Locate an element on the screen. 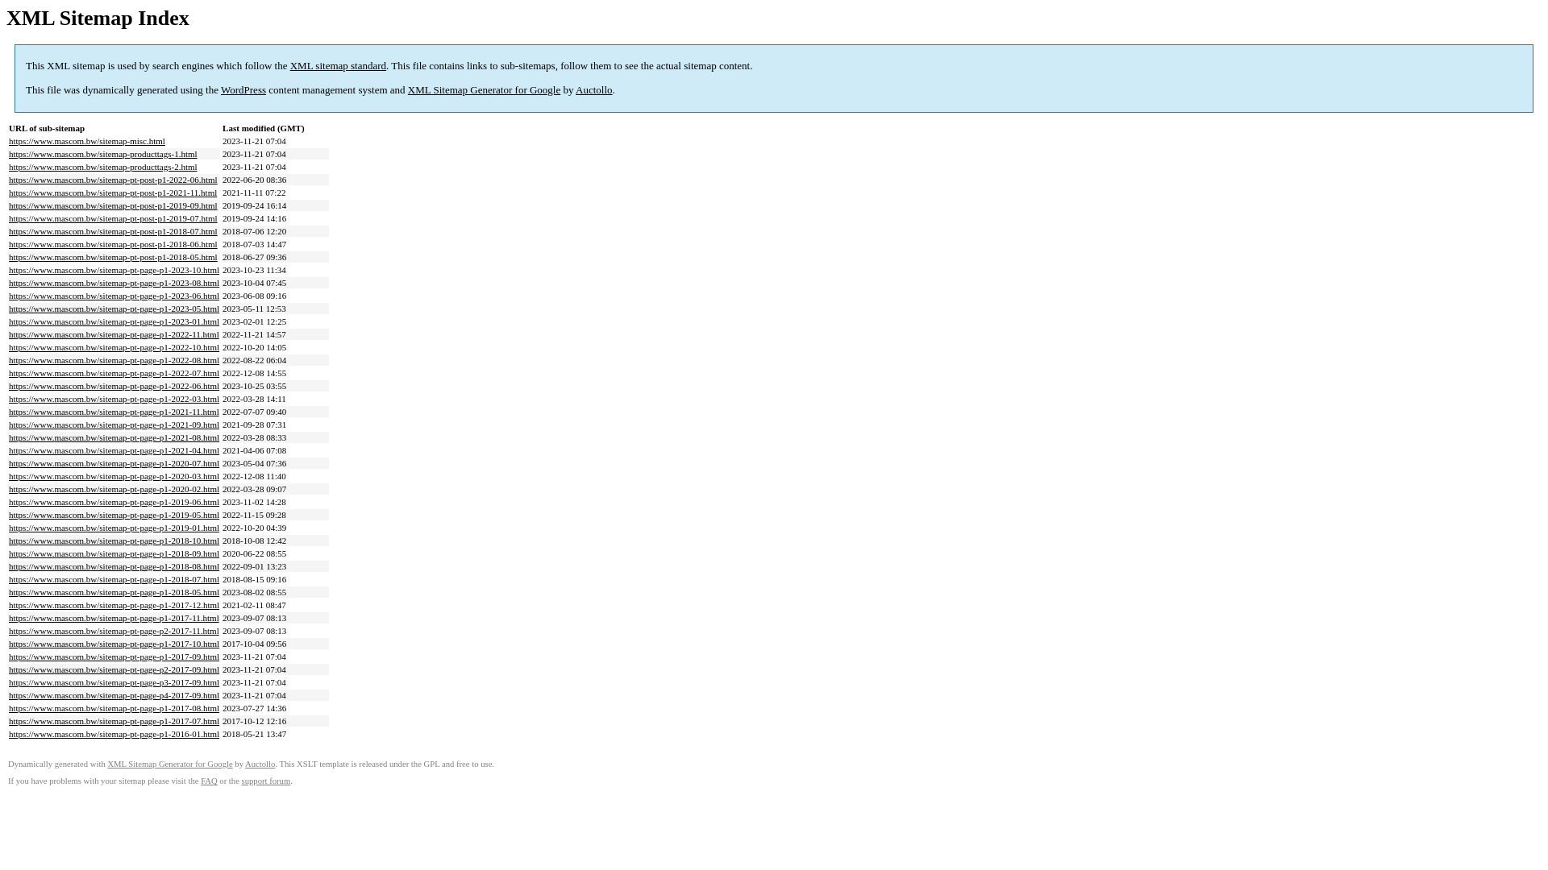  https://www.mascom.bw/sitemap-pt-page-p1-2017-08.html is located at coordinates (114, 708).